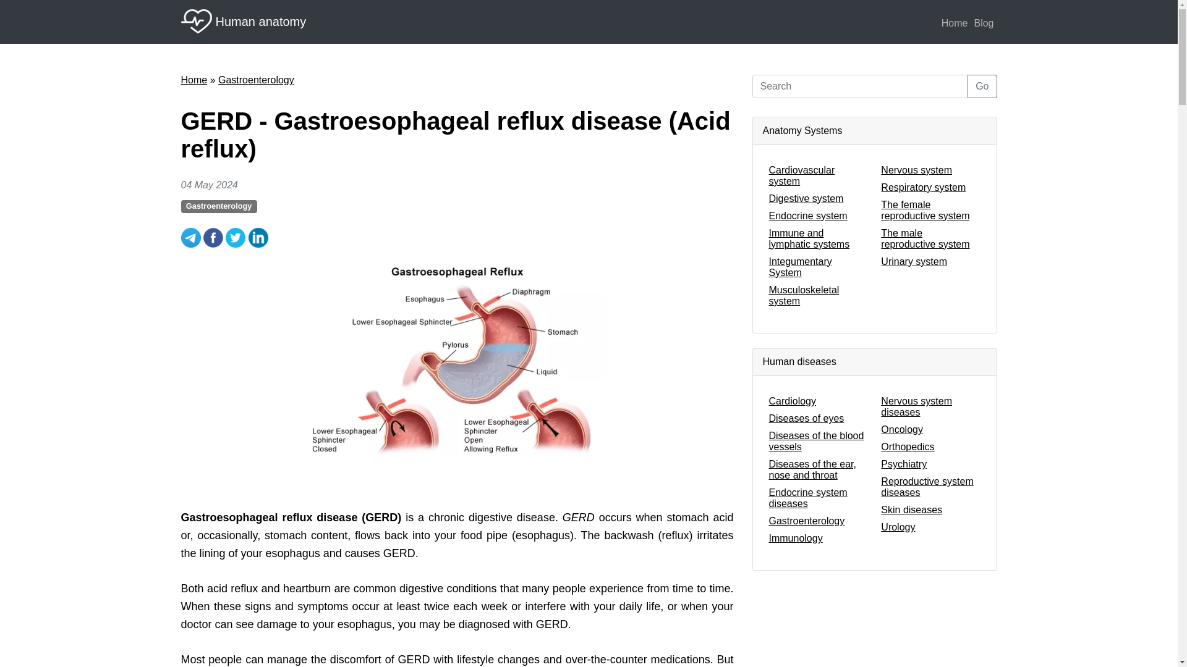  What do you see at coordinates (193, 80) in the screenshot?
I see `Home` at bounding box center [193, 80].